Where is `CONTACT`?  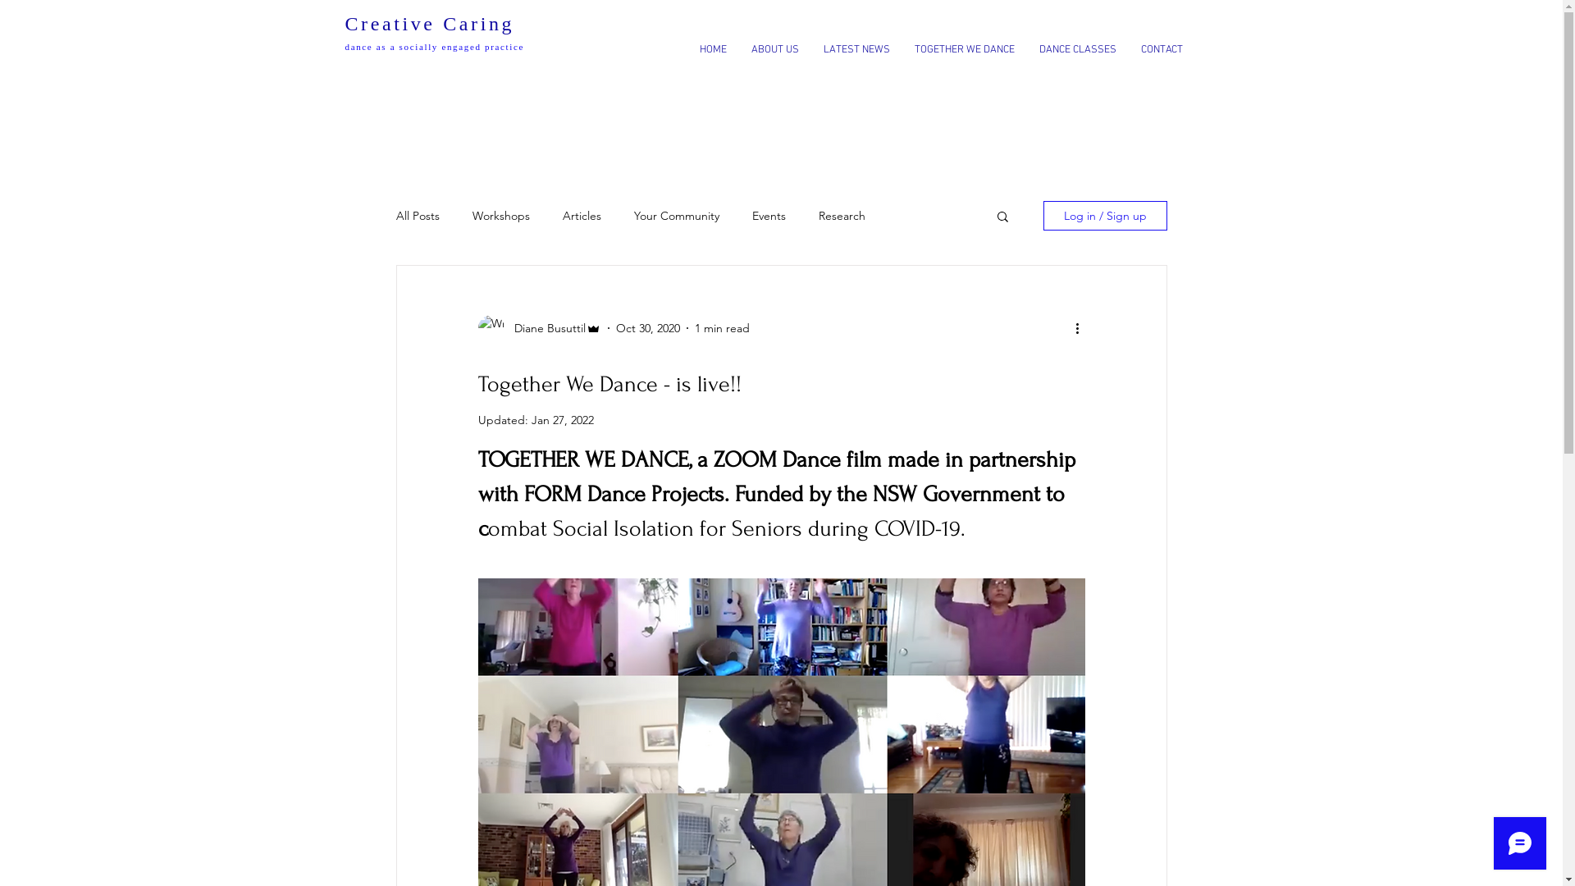 CONTACT is located at coordinates (1162, 50).